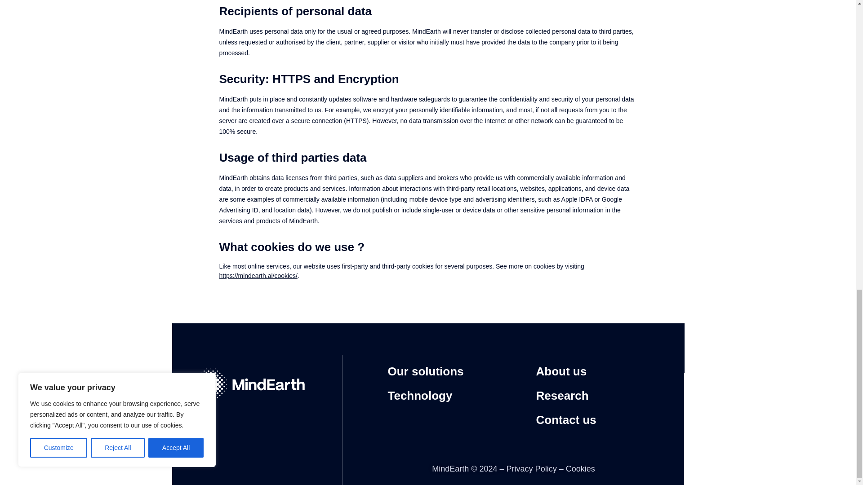 The height and width of the screenshot is (485, 863). Describe the element at coordinates (562, 396) in the screenshot. I see `Research` at that location.